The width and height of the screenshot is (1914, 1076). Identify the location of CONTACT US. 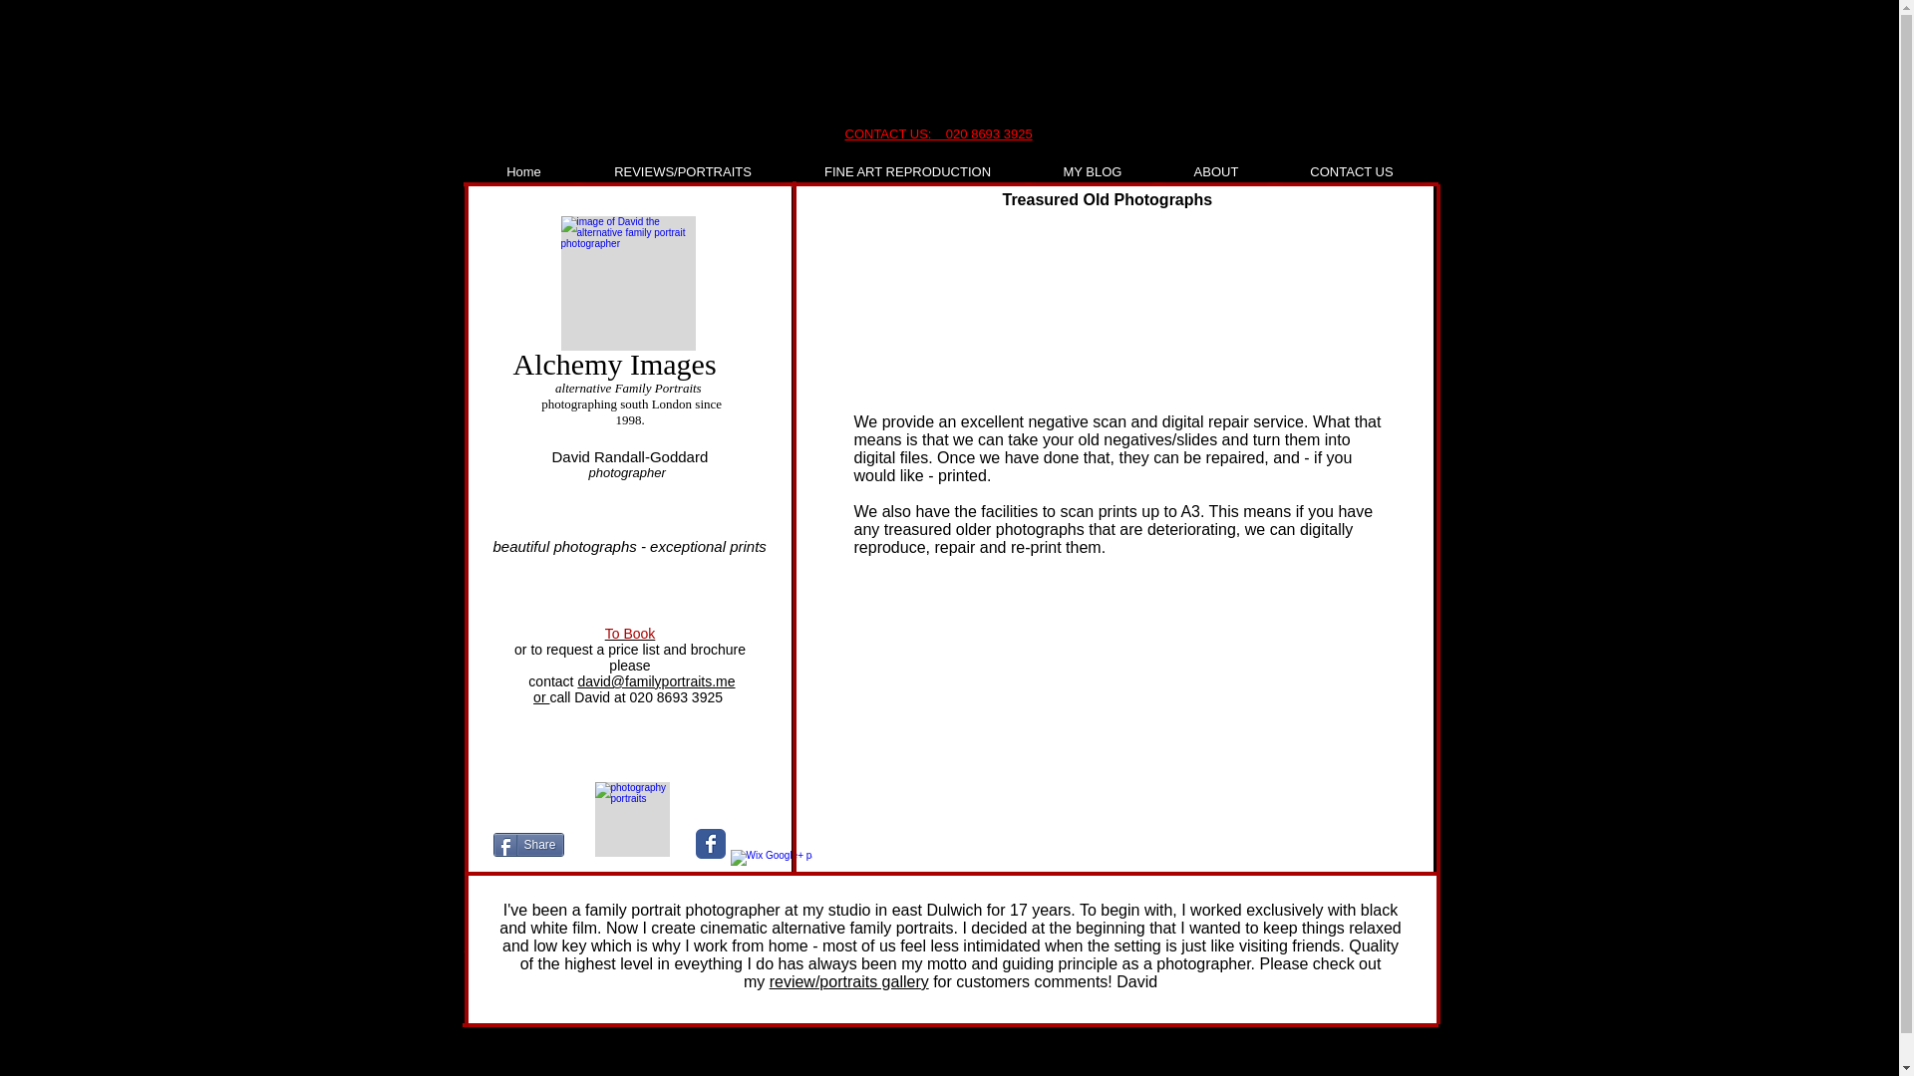
(1352, 172).